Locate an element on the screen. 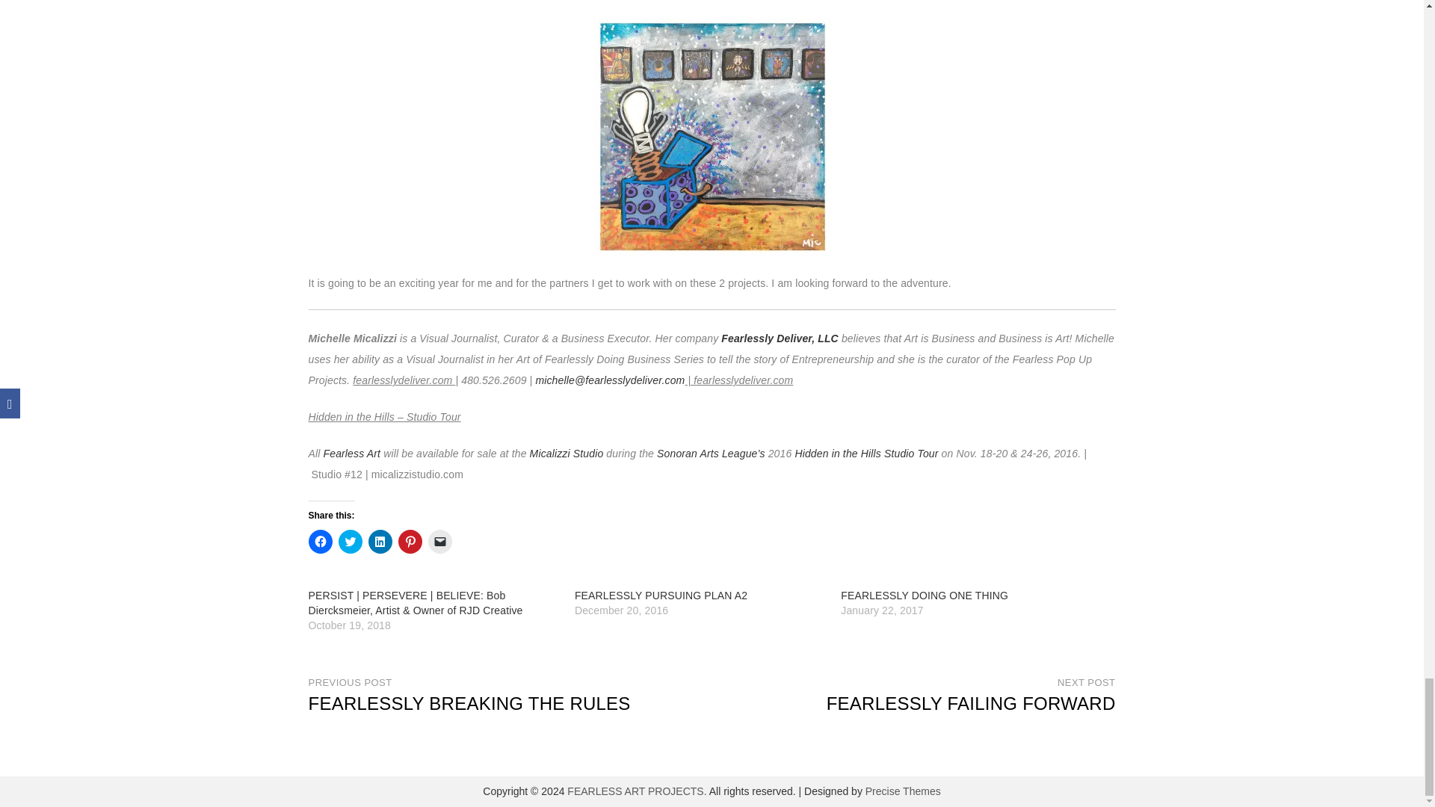  FEARLESSLY DOING ONE THING is located at coordinates (925, 595).